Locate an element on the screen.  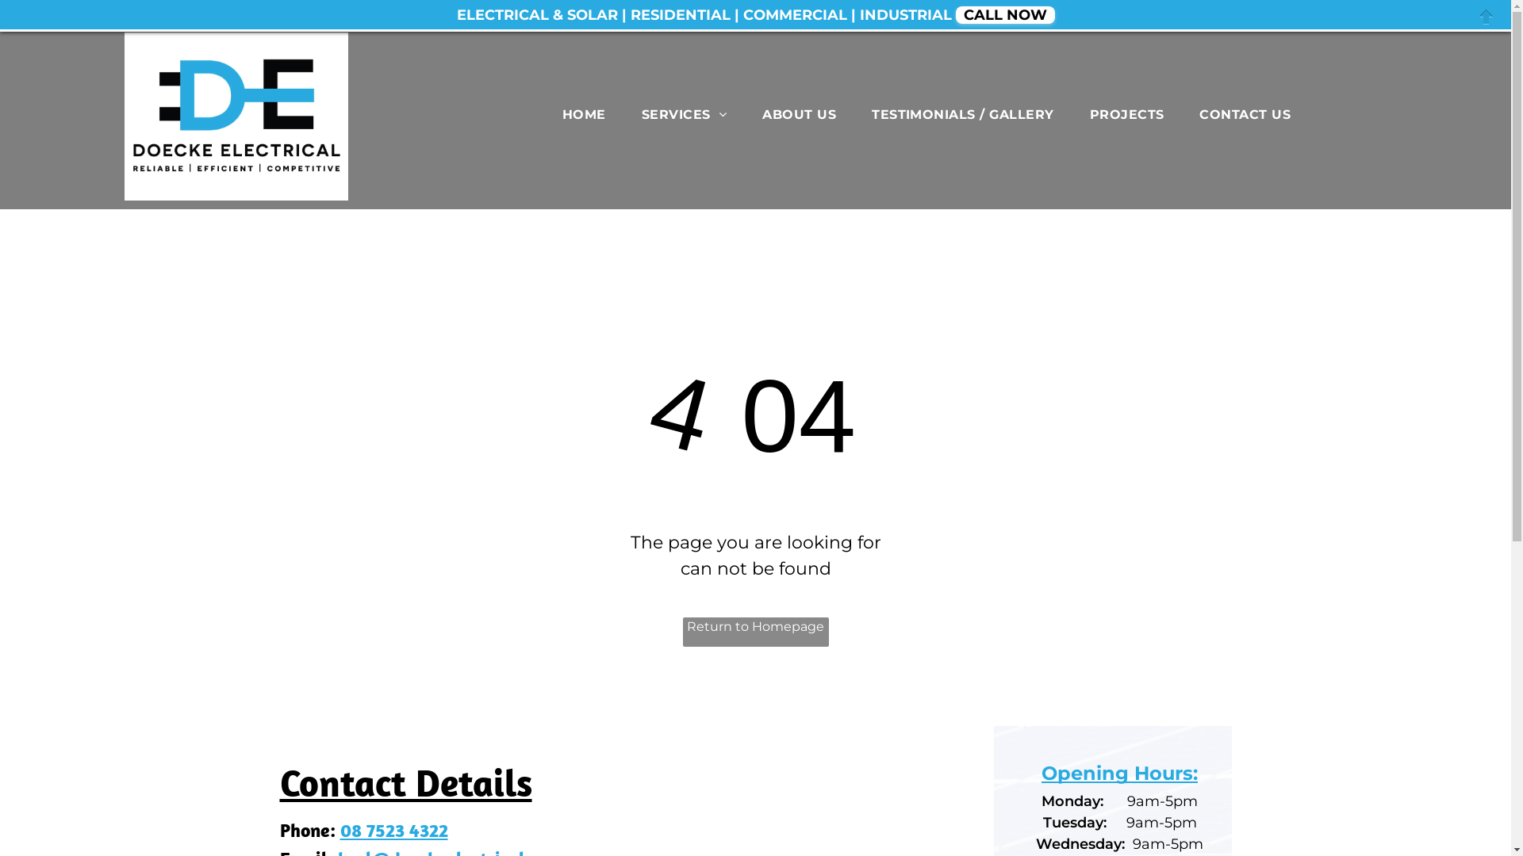
PROJECTS is located at coordinates (1127, 114).